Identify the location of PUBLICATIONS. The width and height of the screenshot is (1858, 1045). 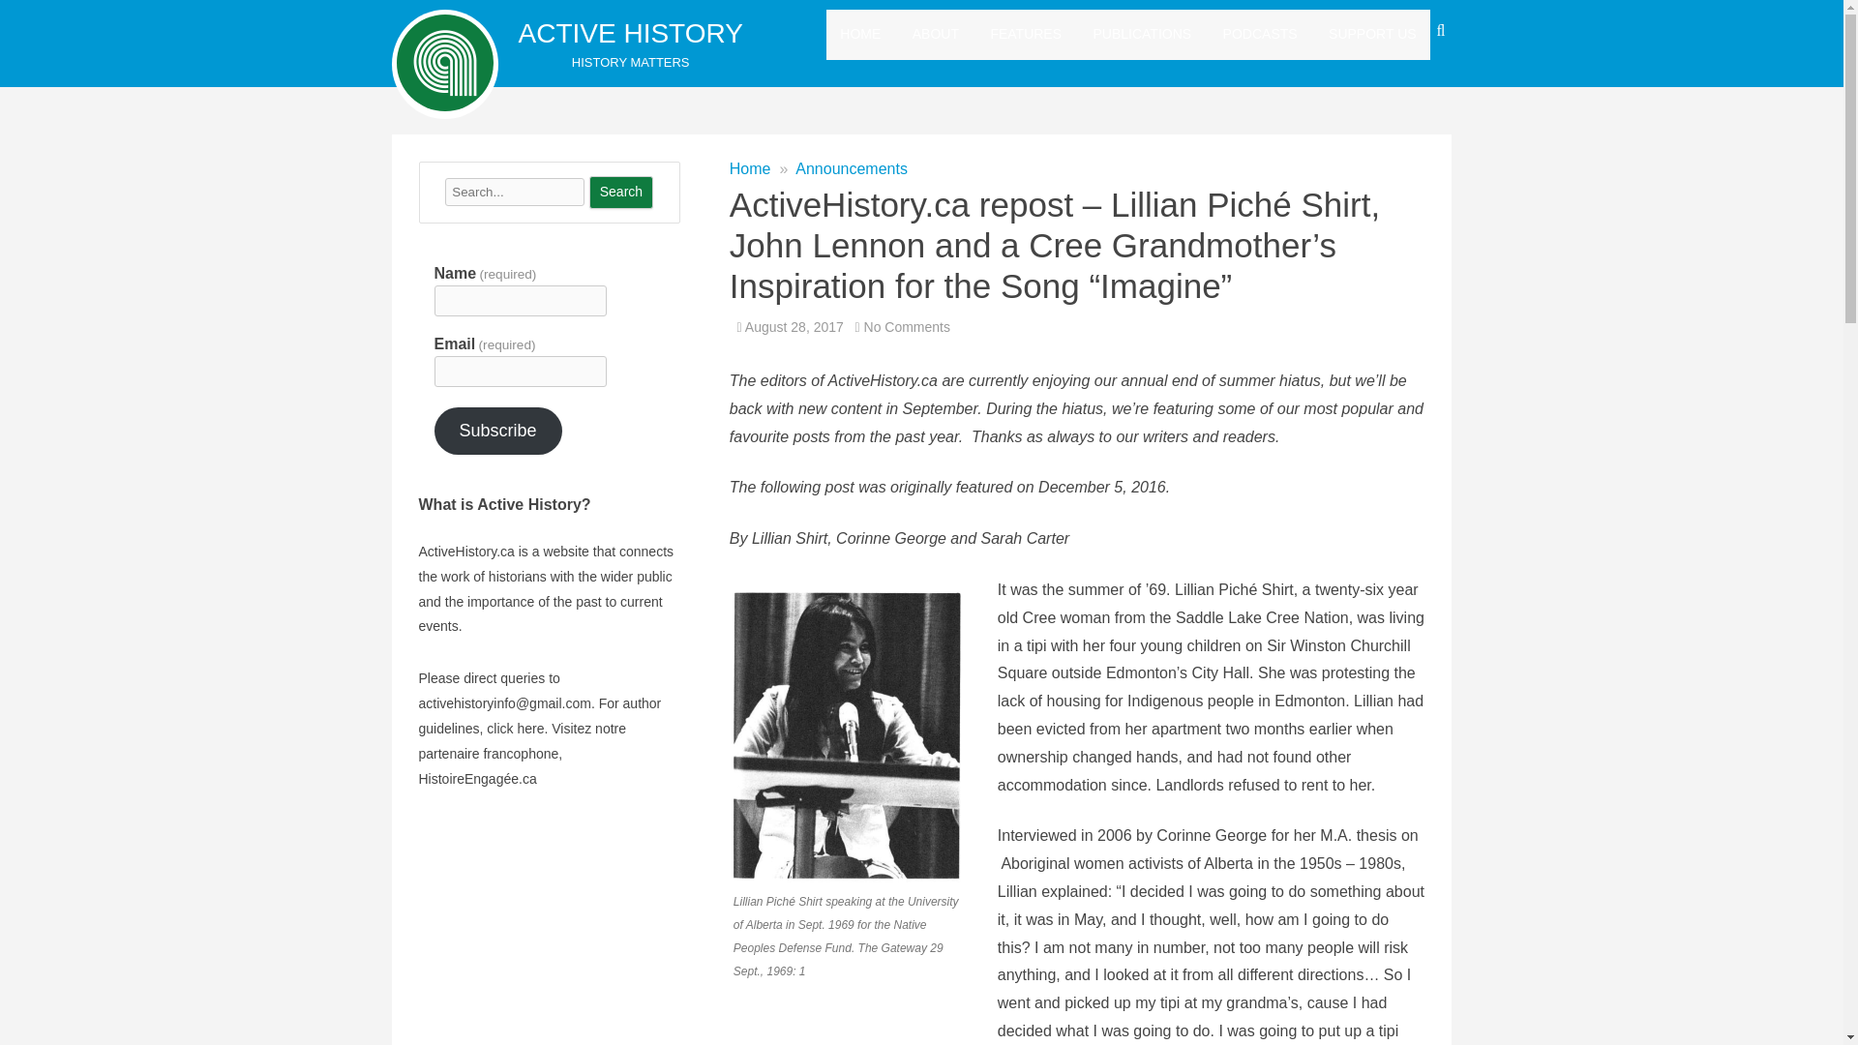
(1143, 34).